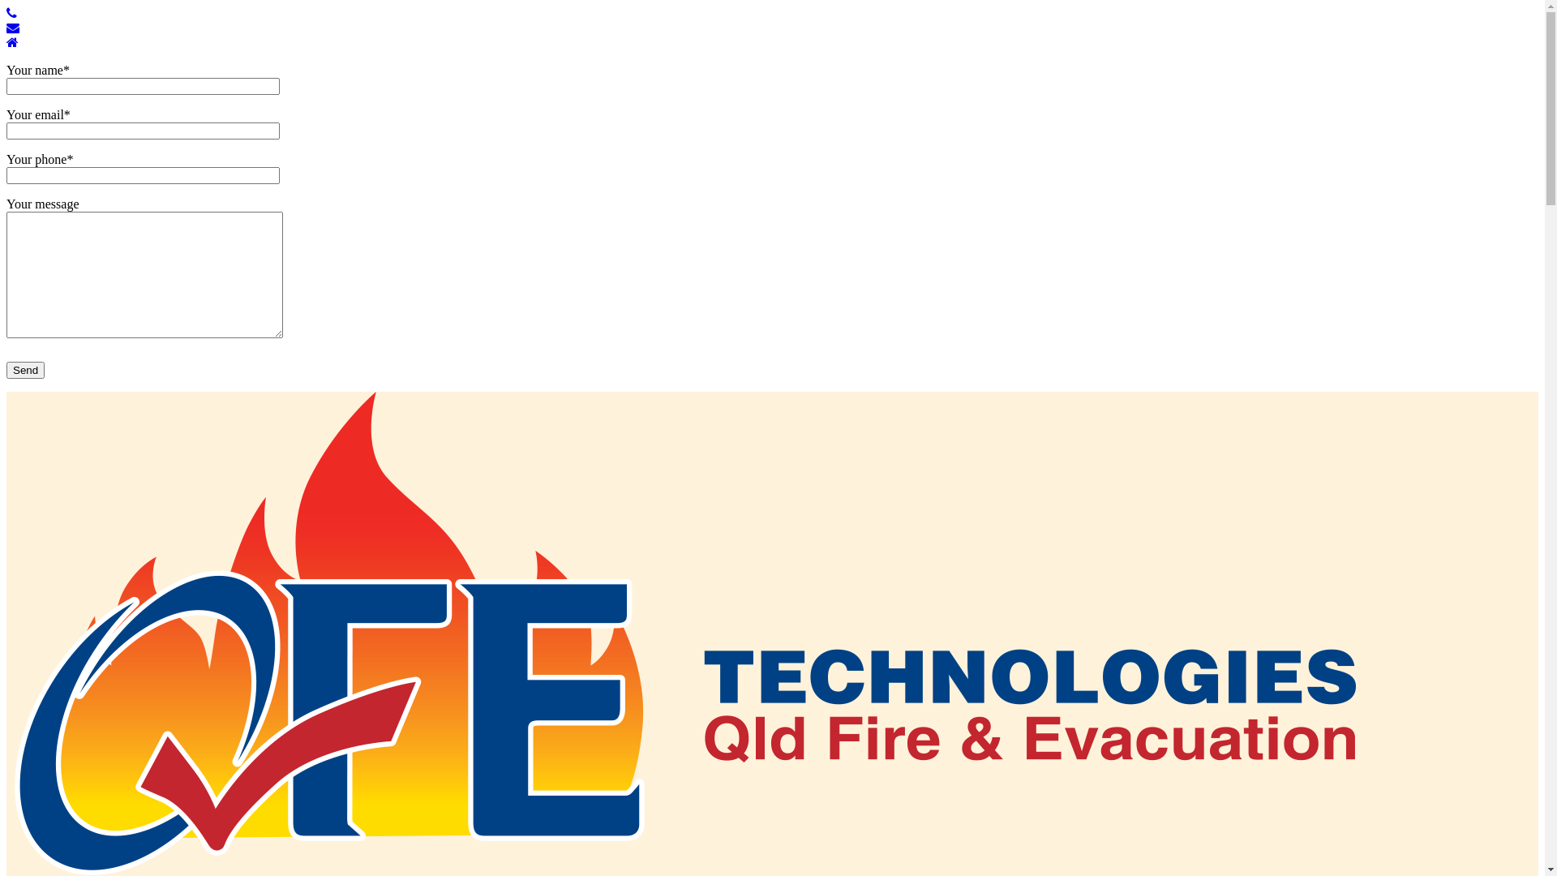 This screenshot has width=1557, height=876. Describe the element at coordinates (26, 370) in the screenshot. I see `Send` at that location.